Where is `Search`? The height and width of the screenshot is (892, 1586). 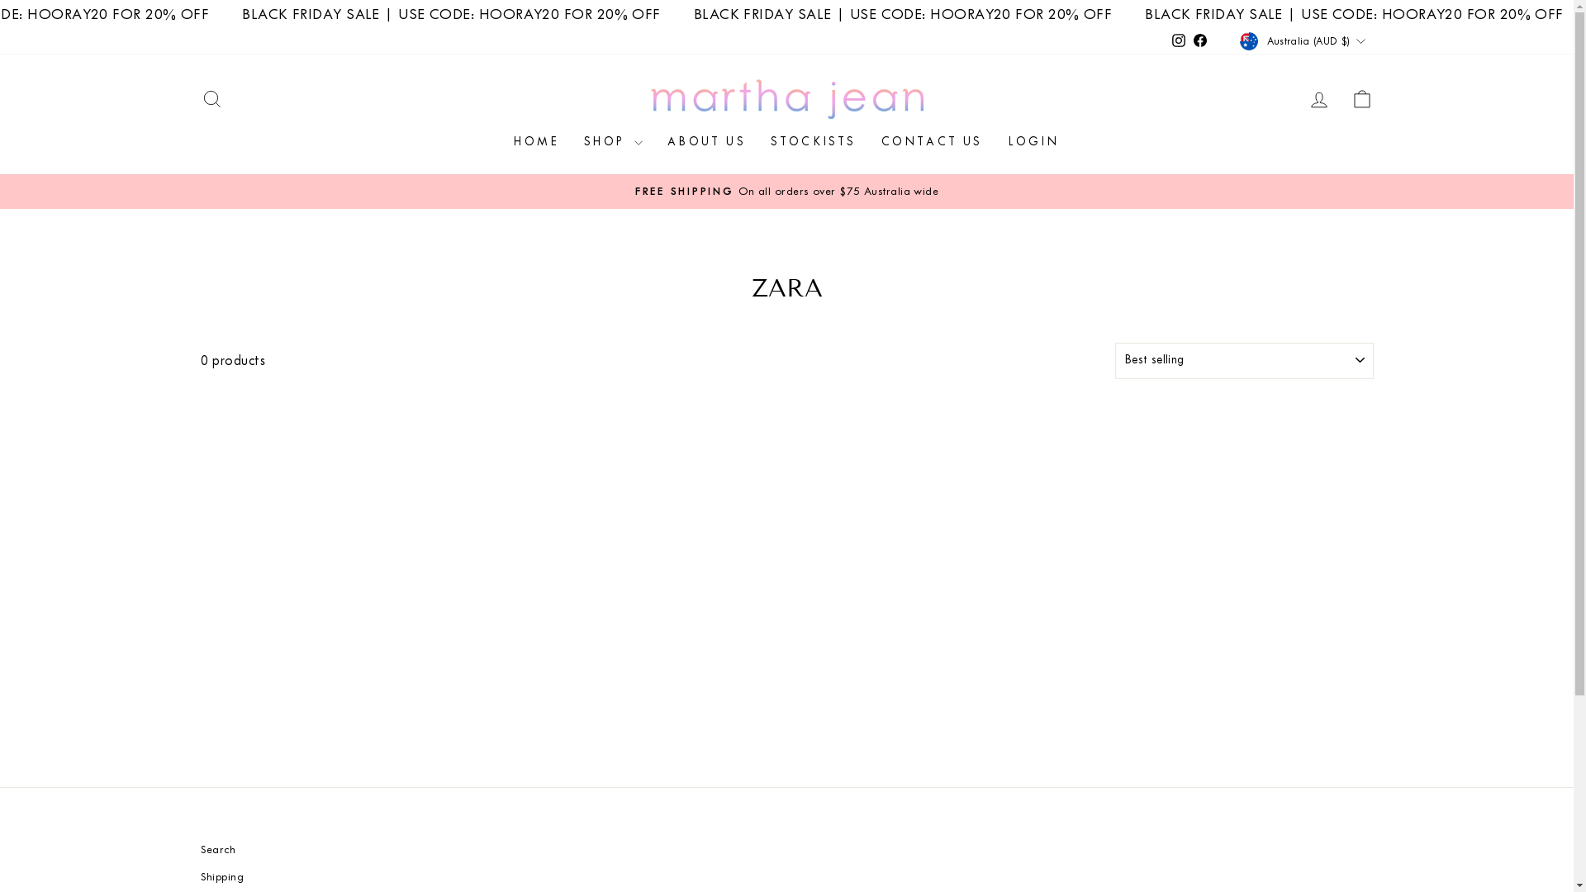
Search is located at coordinates (218, 849).